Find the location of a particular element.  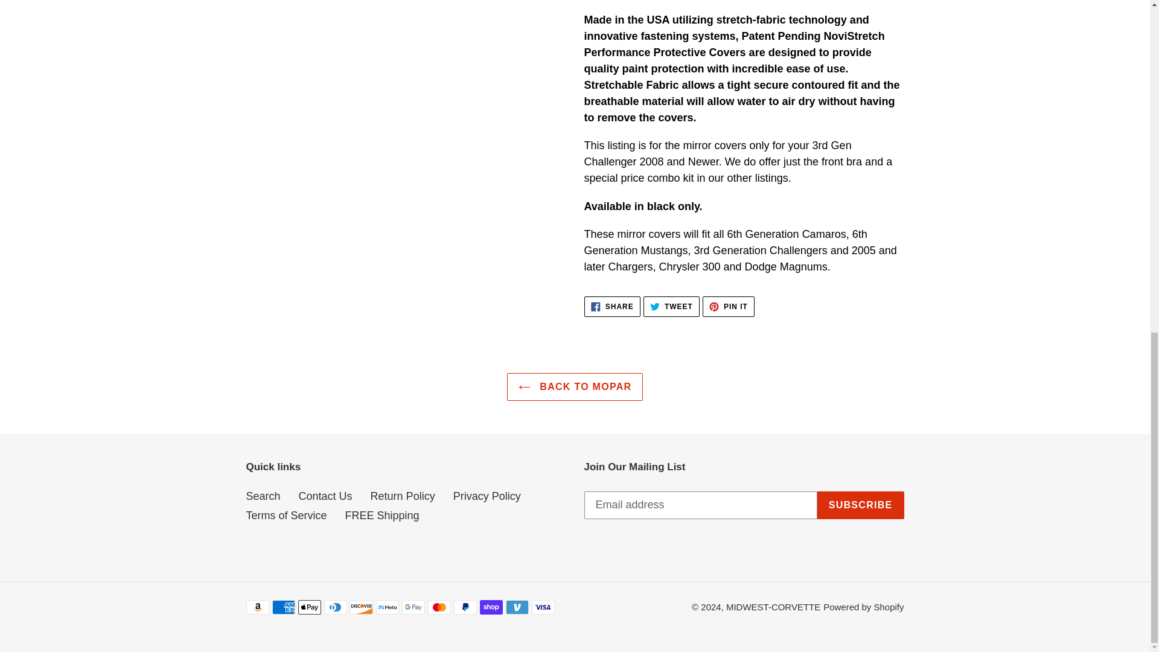

Contact Us is located at coordinates (671, 307).